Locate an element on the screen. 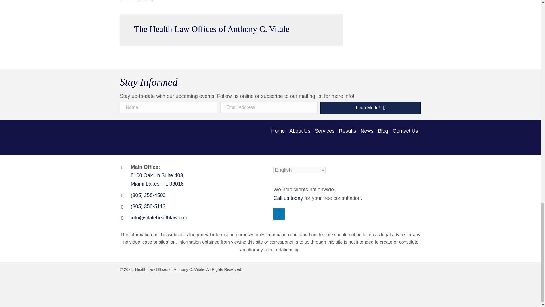 The width and height of the screenshot is (545, 307). Loop Me In! is located at coordinates (370, 107).